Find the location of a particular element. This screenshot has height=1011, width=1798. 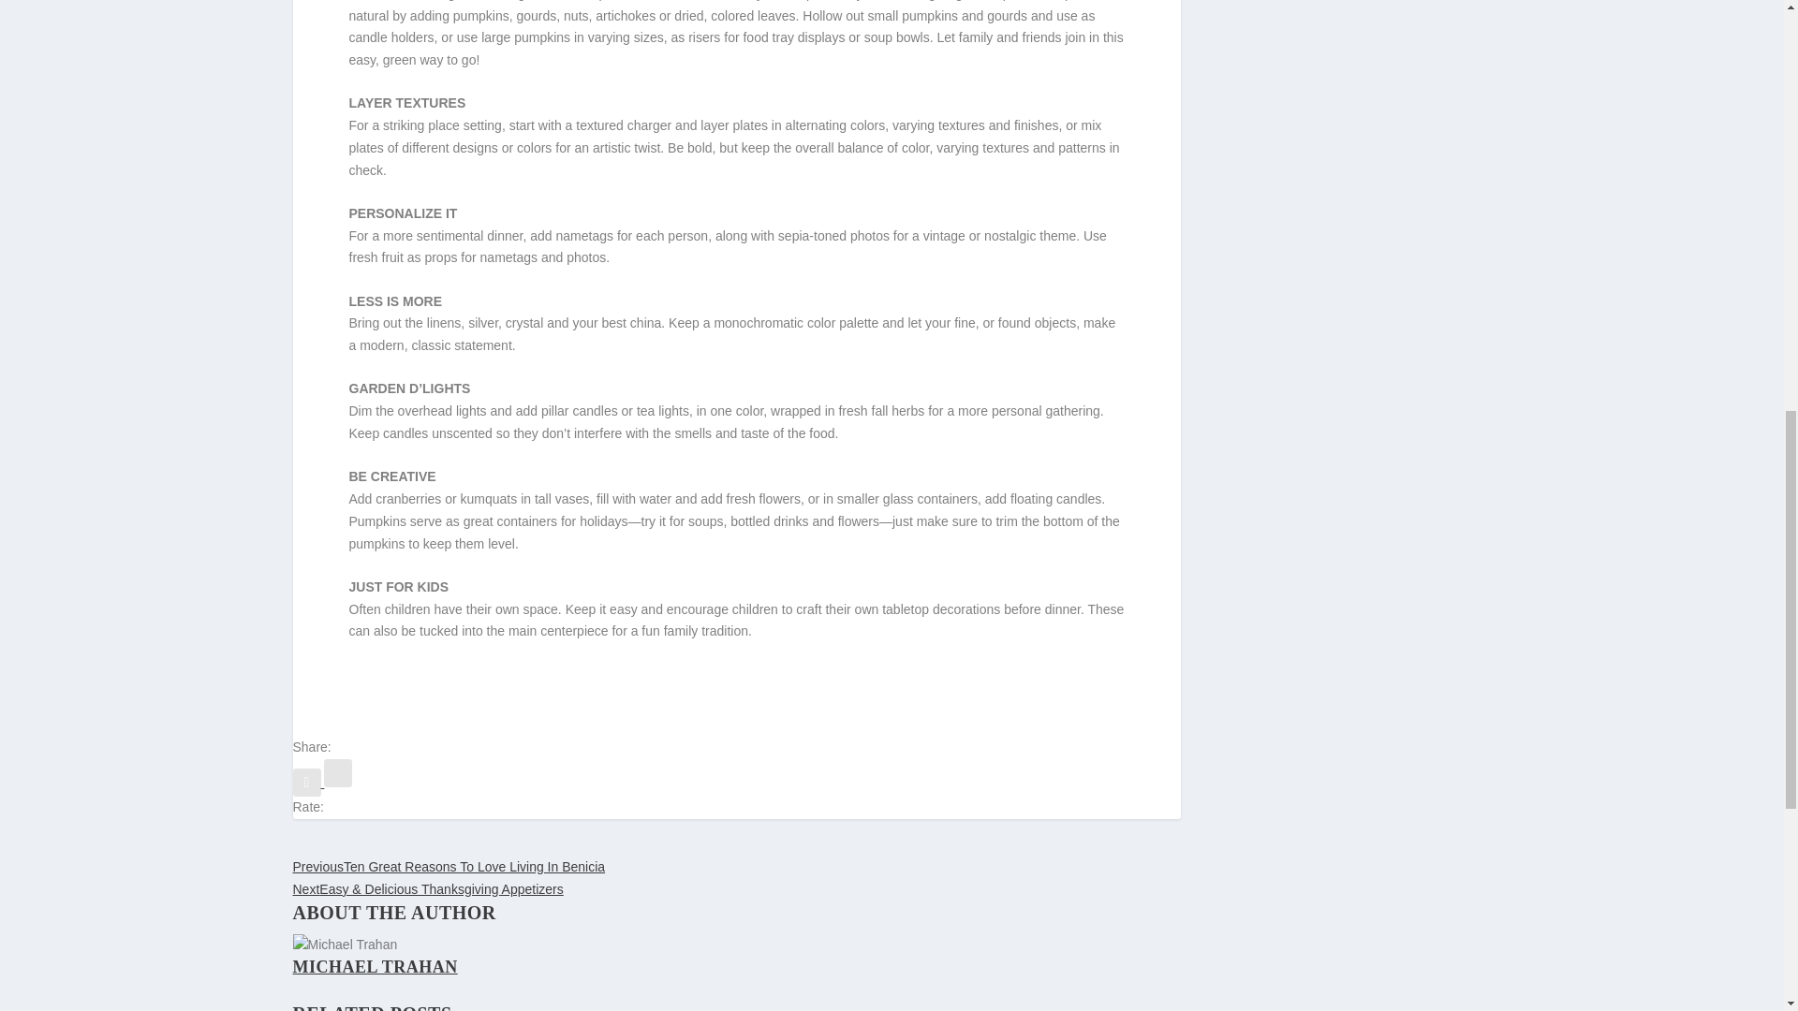

MICHAEL TRAHAN is located at coordinates (374, 966).